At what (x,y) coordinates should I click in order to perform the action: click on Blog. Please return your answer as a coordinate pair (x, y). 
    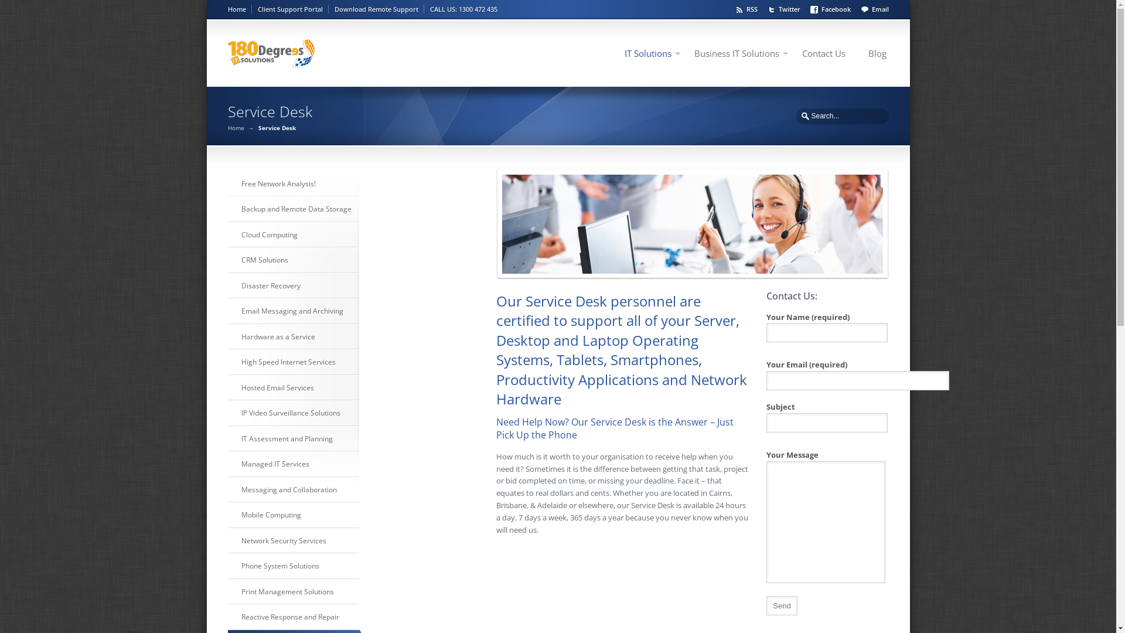
    Looking at the image, I should click on (878, 54).